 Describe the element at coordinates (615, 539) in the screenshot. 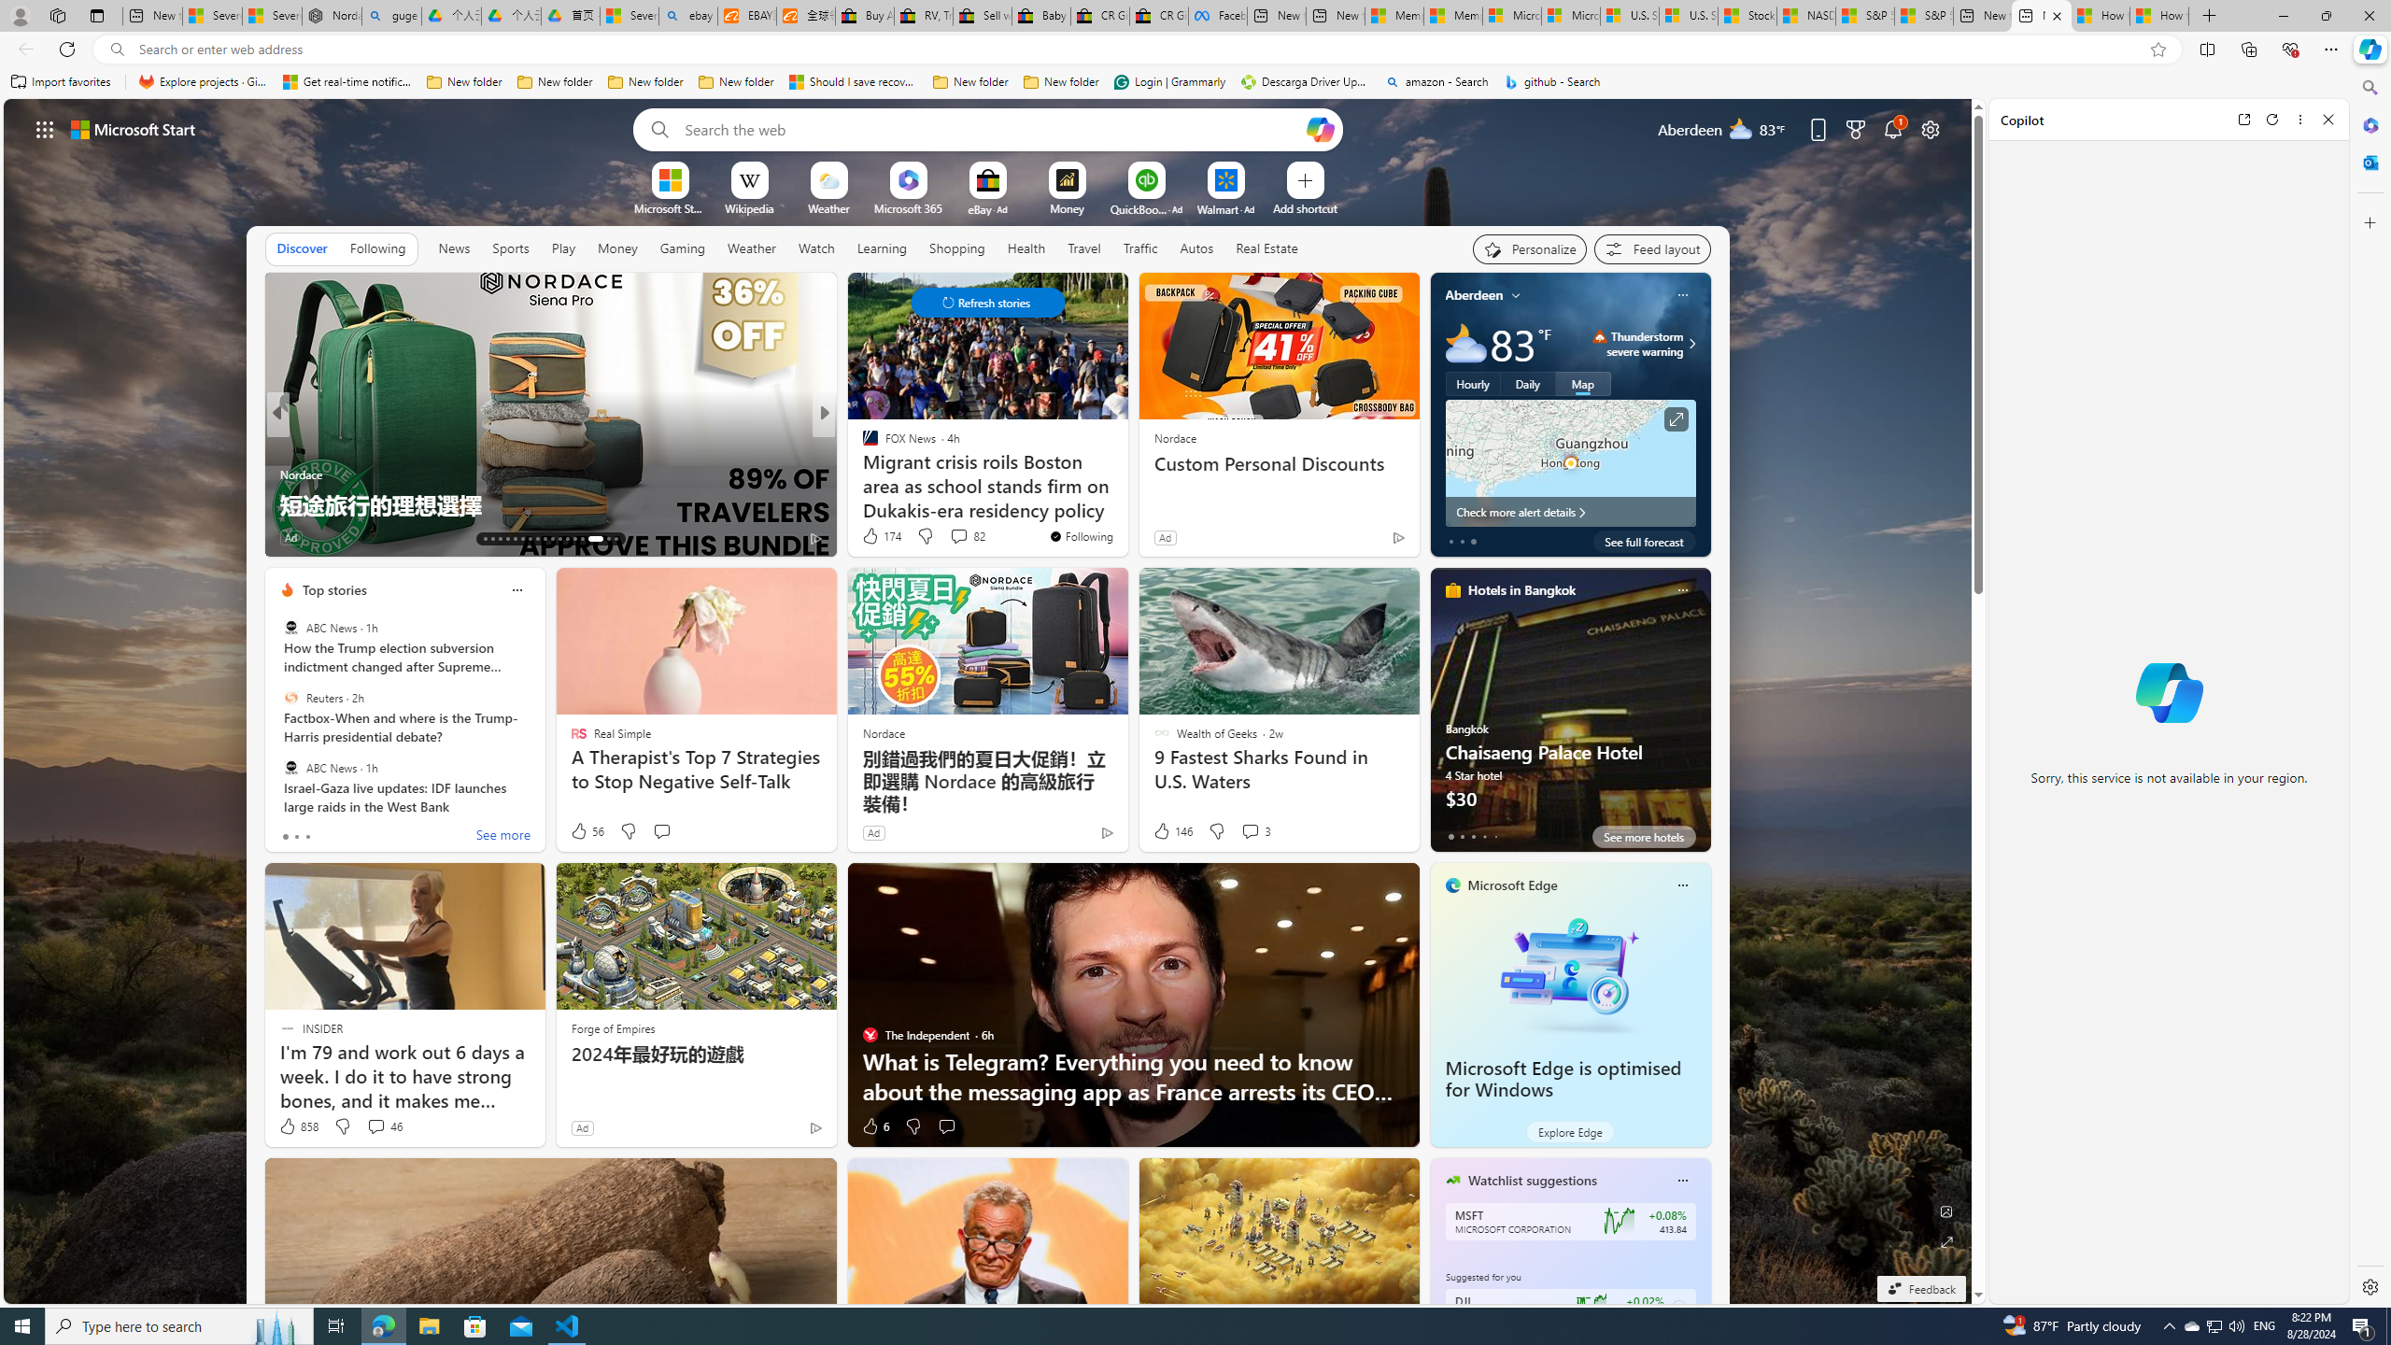

I see `AutomationID: tab-29` at that location.